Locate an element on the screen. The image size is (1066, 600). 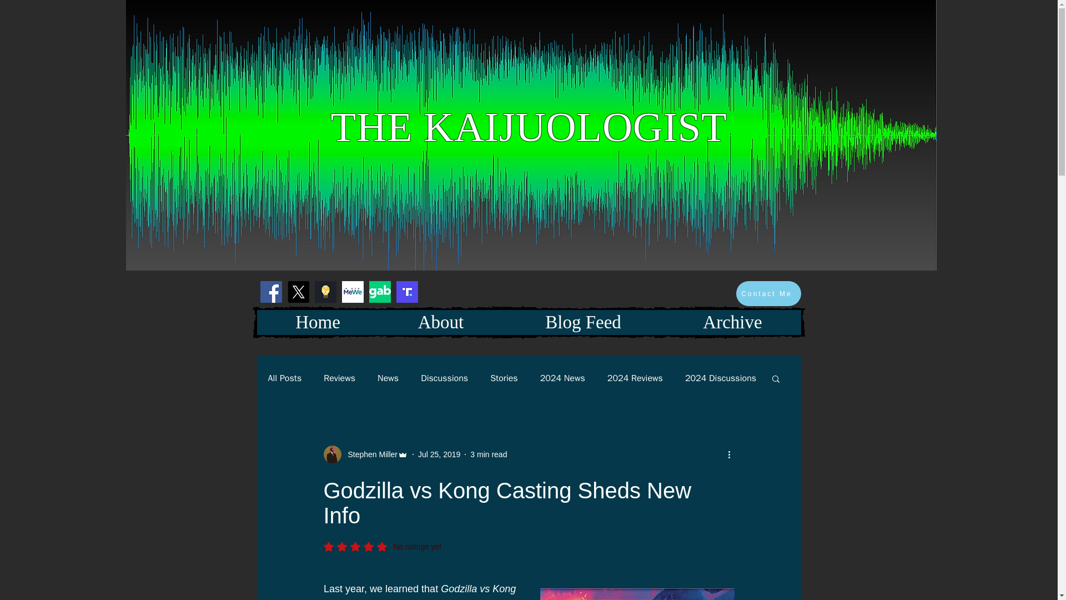
News is located at coordinates (388, 378).